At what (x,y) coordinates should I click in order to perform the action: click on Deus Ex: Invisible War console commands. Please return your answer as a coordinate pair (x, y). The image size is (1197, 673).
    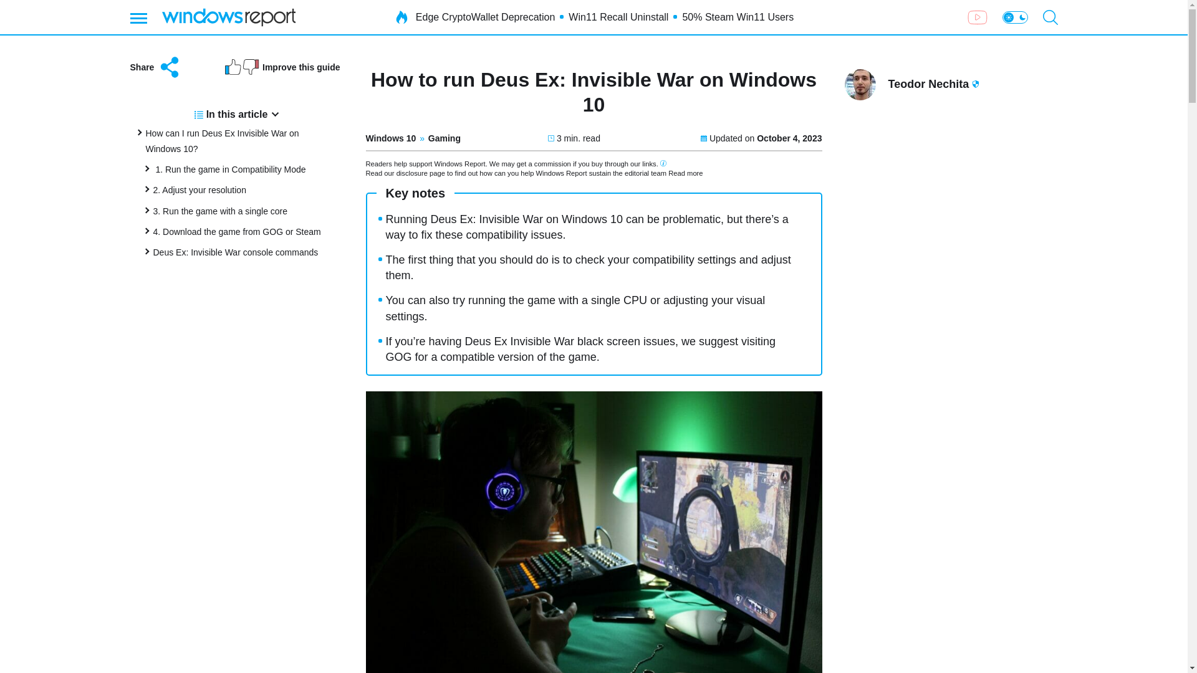
    Looking at the image, I should click on (236, 252).